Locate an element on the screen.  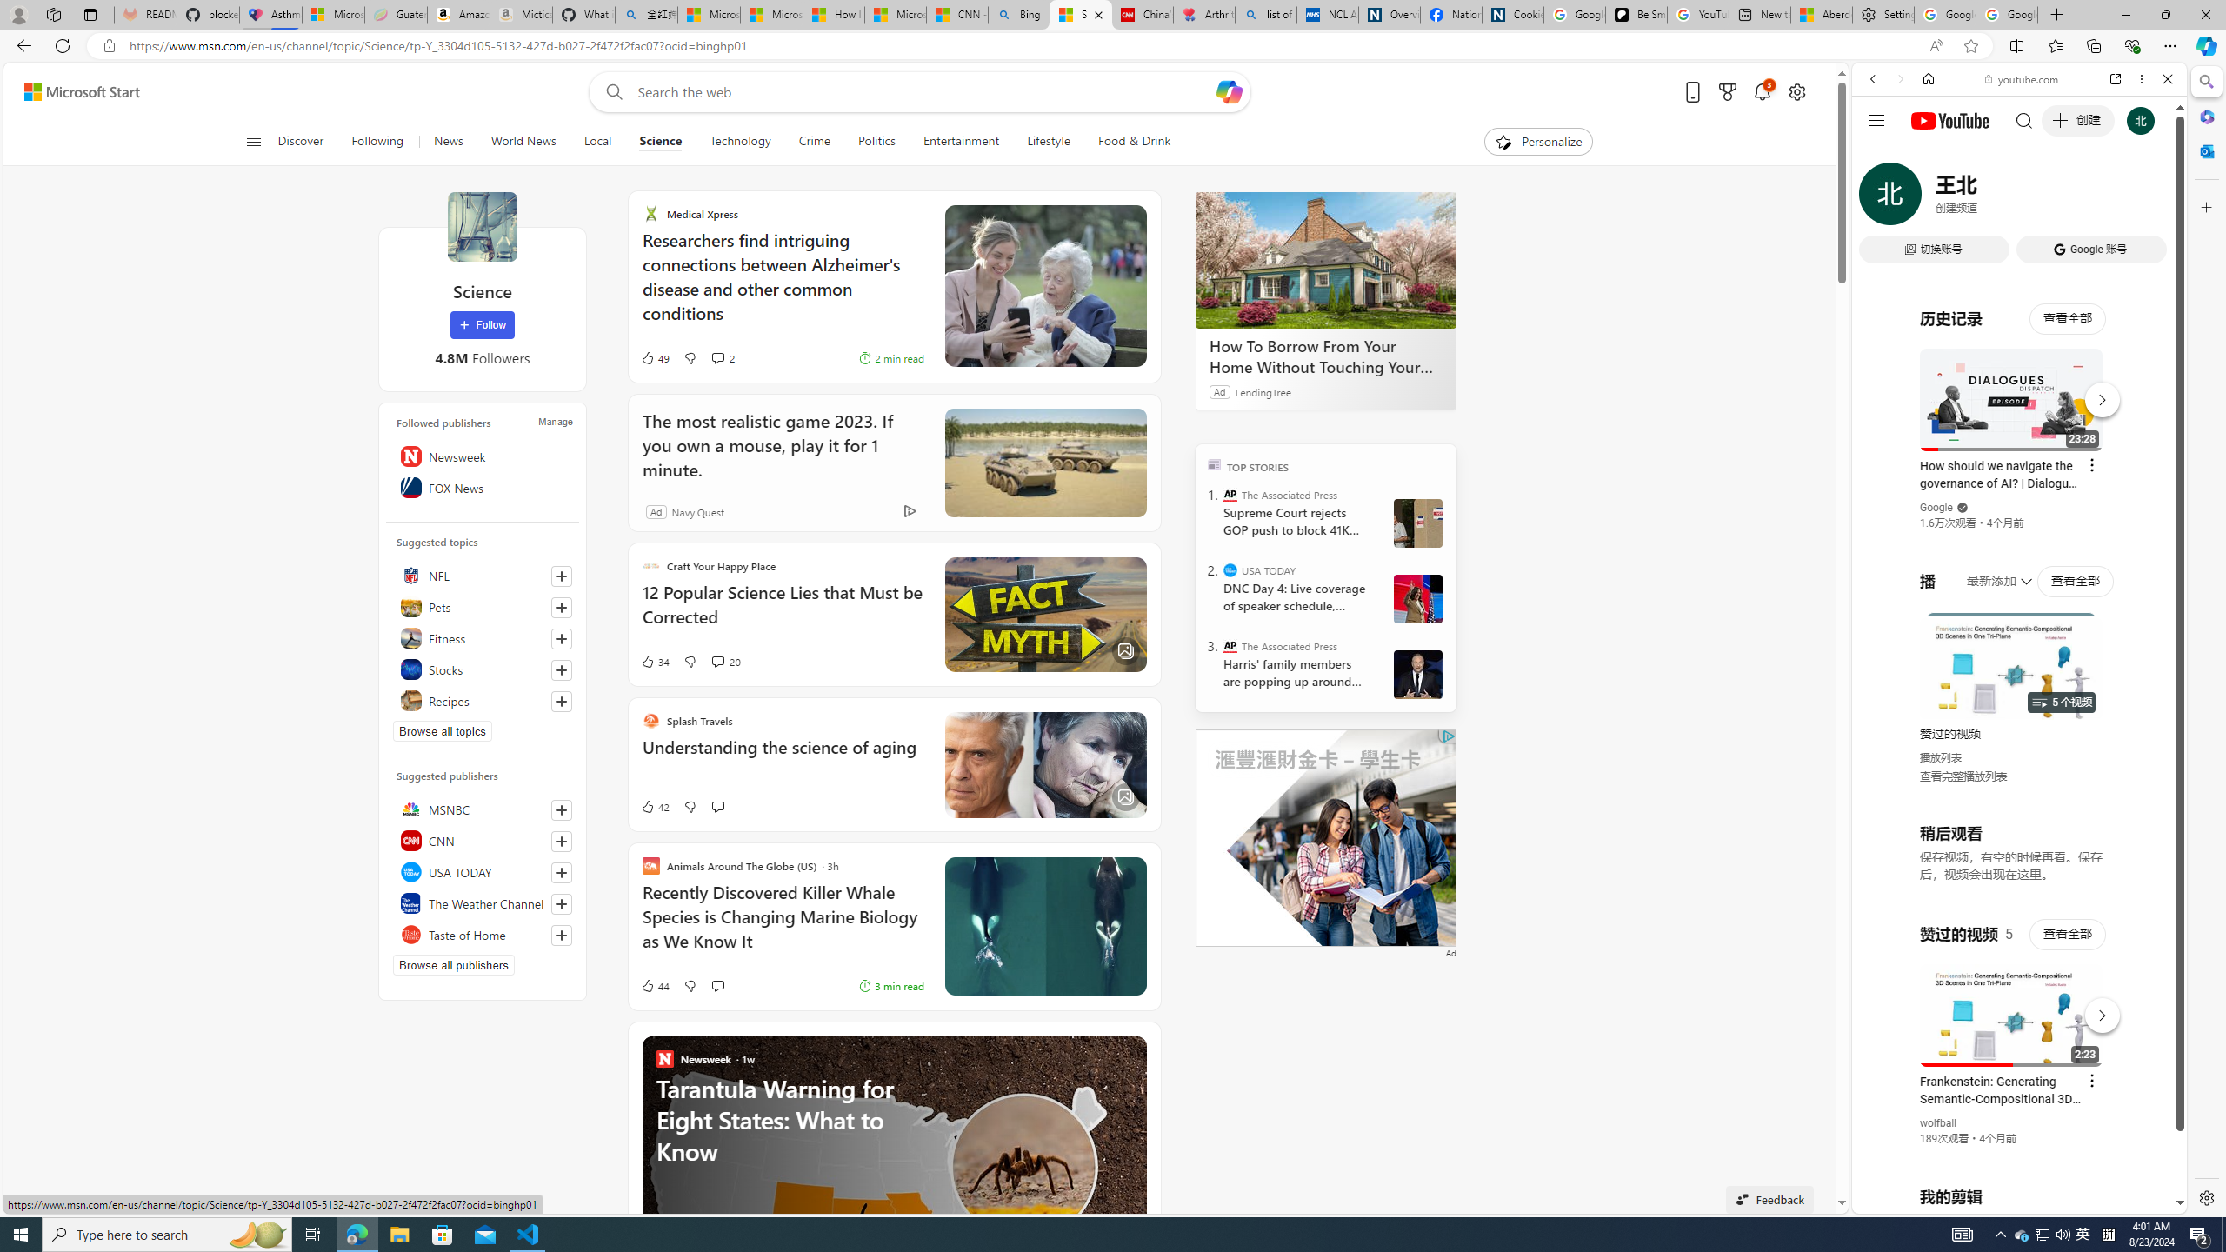
New Tab is located at coordinates (2057, 15).